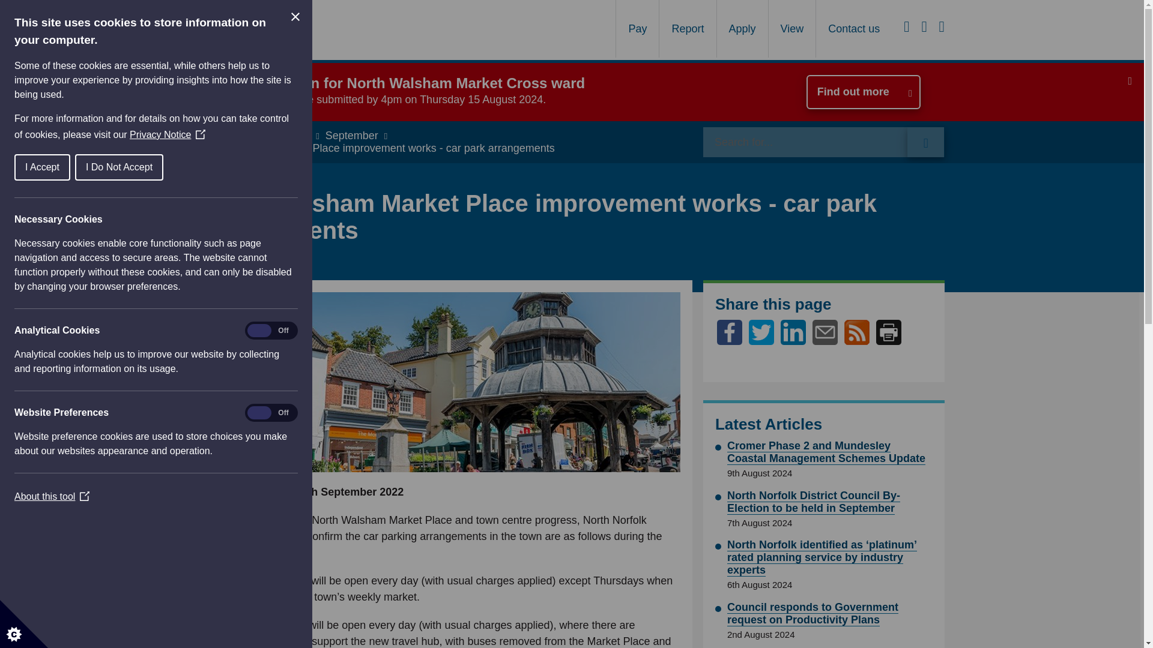 The height and width of the screenshot is (648, 1153). What do you see at coordinates (264, 136) in the screenshot?
I see `News` at bounding box center [264, 136].